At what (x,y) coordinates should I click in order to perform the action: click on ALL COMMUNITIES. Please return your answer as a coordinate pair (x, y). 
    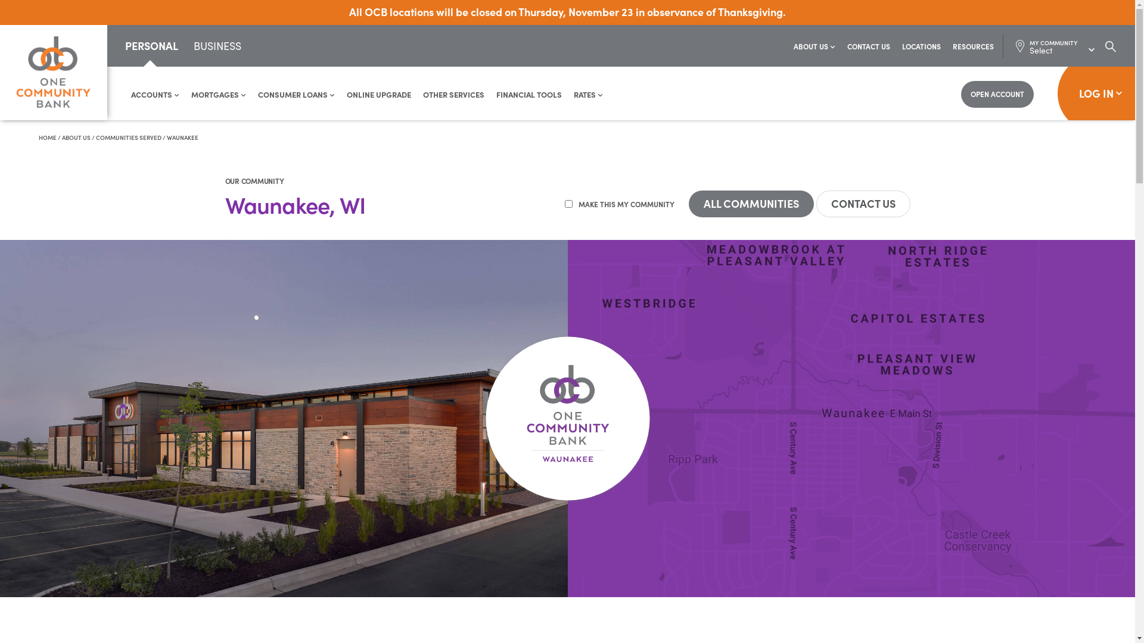
    Looking at the image, I should click on (751, 204).